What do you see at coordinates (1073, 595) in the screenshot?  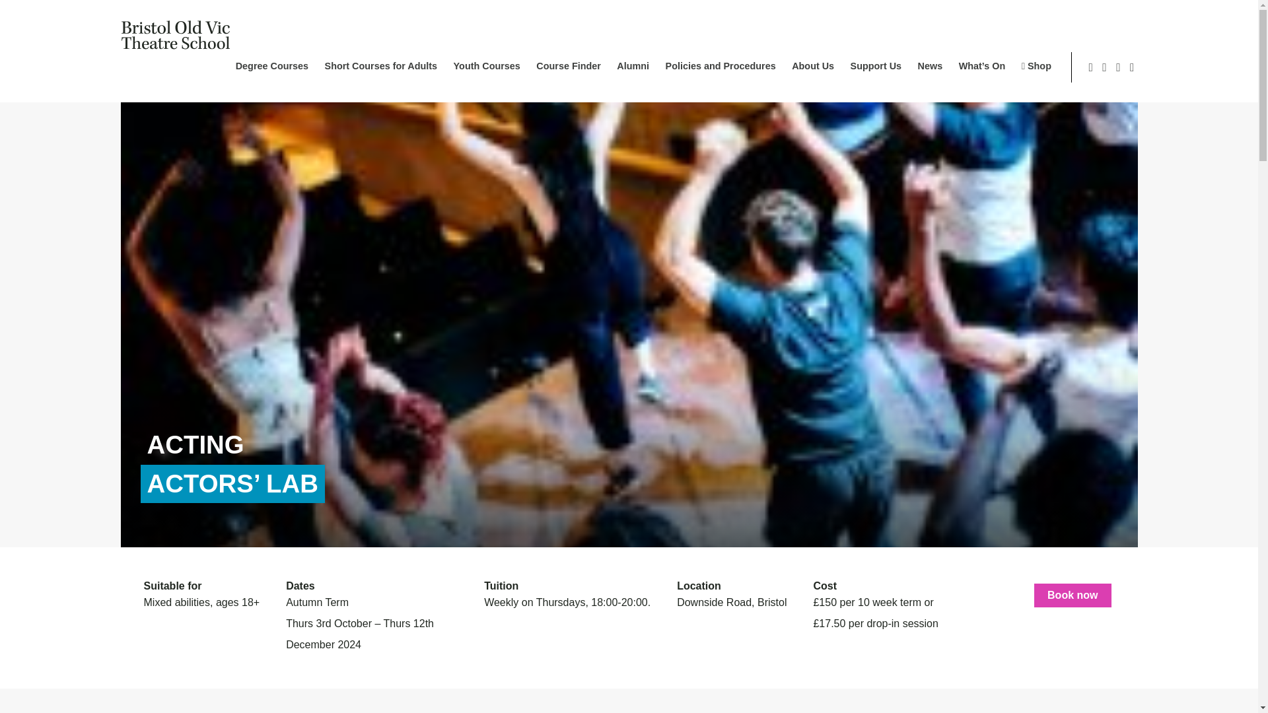 I see `Book now` at bounding box center [1073, 595].